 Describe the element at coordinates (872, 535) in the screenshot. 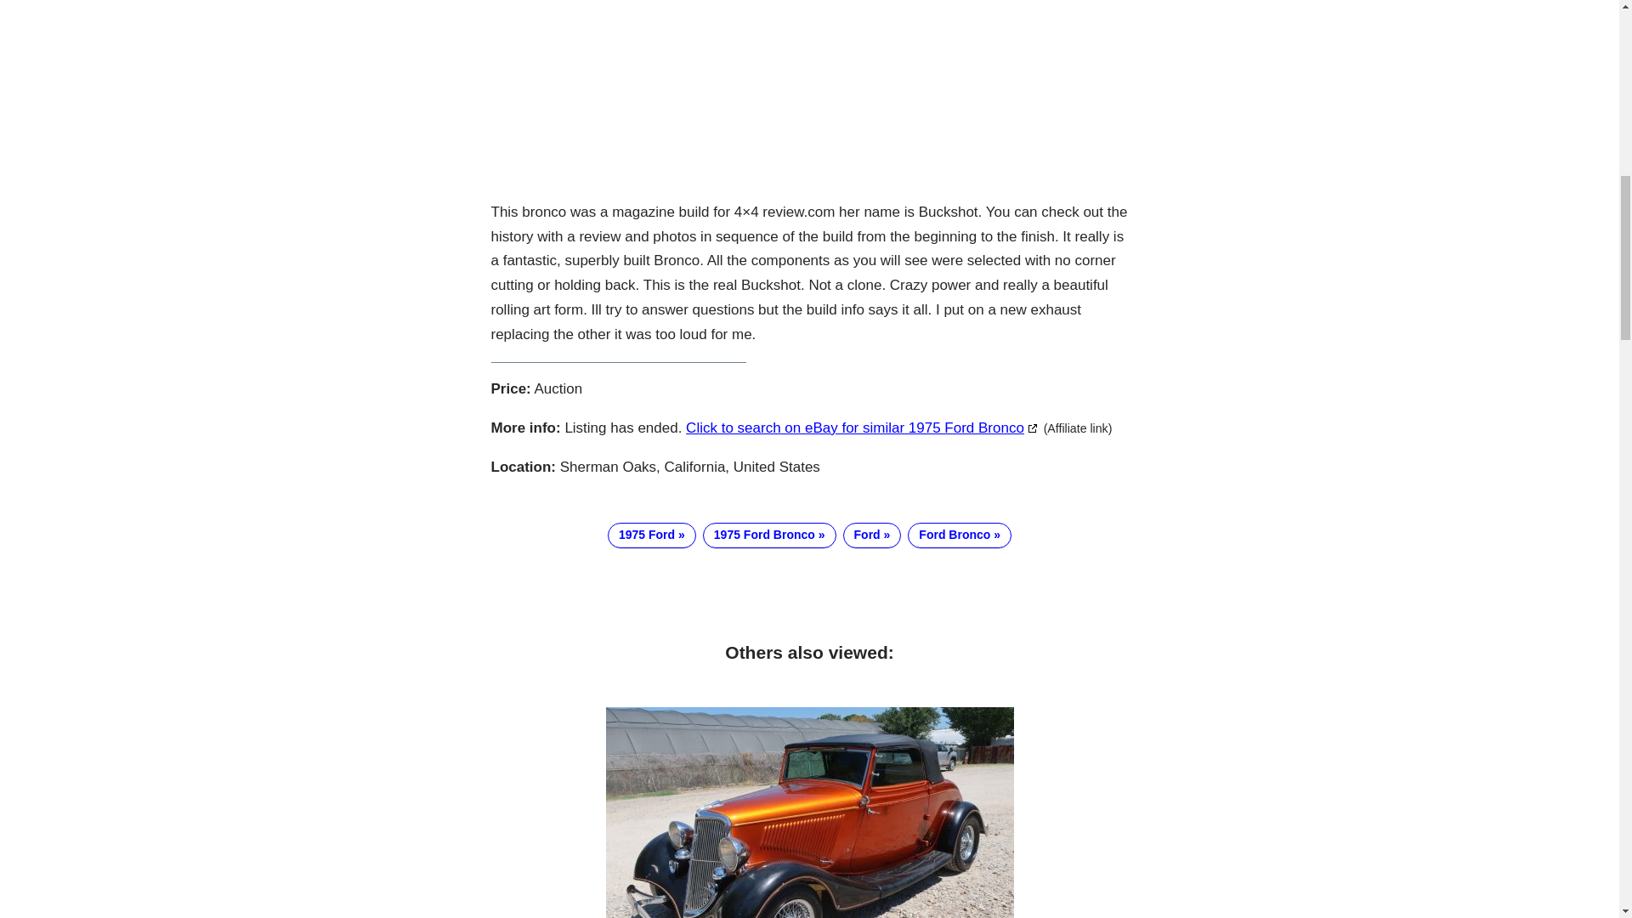

I see `Ford` at that location.